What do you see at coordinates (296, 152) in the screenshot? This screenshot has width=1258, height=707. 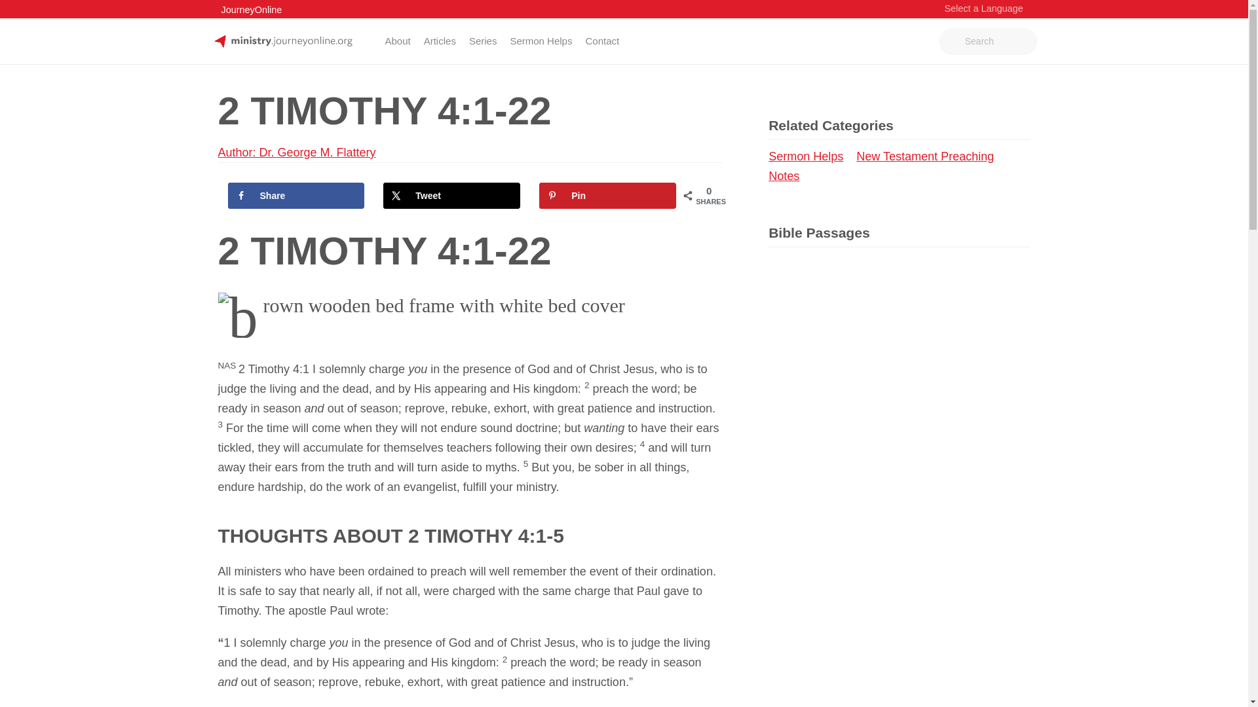 I see `Author: Dr. George M. Flattery` at bounding box center [296, 152].